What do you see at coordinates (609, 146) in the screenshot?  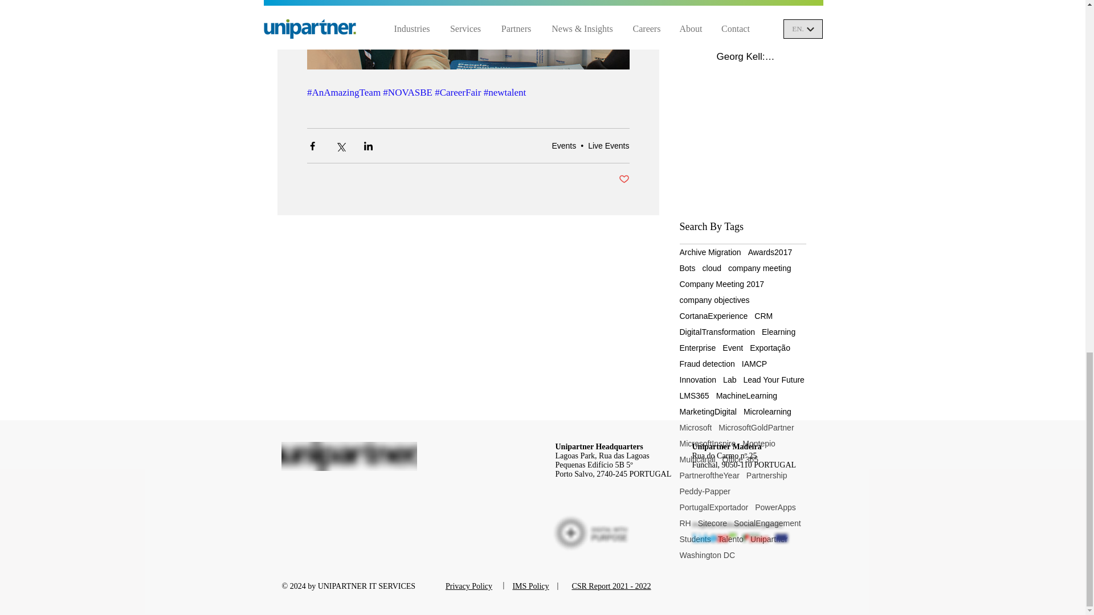 I see `Live Events` at bounding box center [609, 146].